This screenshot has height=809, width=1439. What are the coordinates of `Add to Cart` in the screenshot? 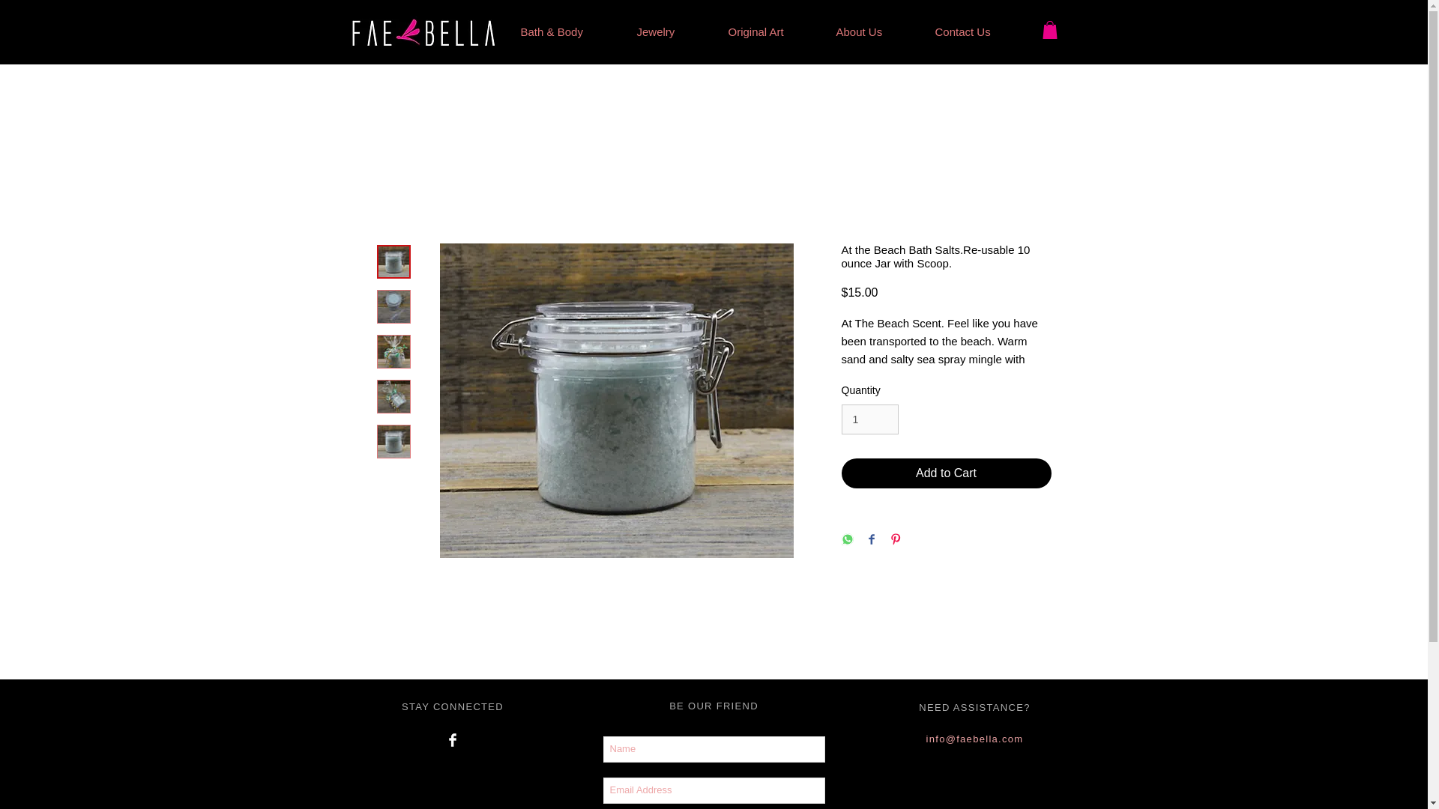 It's located at (945, 473).